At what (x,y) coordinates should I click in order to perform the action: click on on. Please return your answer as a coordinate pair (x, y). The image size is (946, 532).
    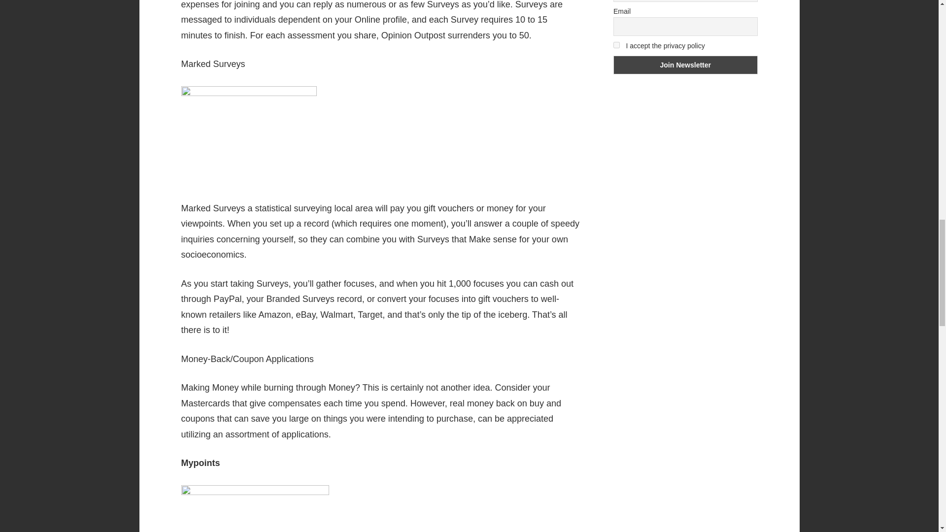
    Looking at the image, I should click on (616, 45).